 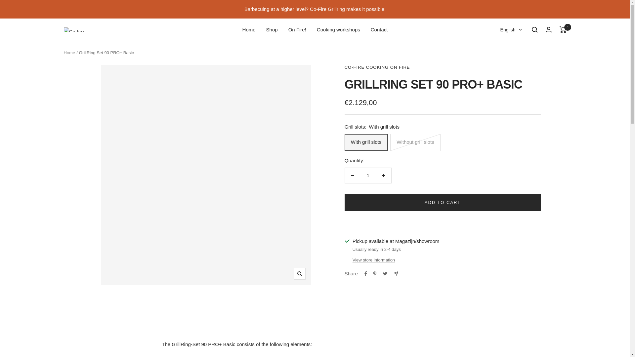 What do you see at coordinates (338, 29) in the screenshot?
I see `Cooking workshops` at bounding box center [338, 29].